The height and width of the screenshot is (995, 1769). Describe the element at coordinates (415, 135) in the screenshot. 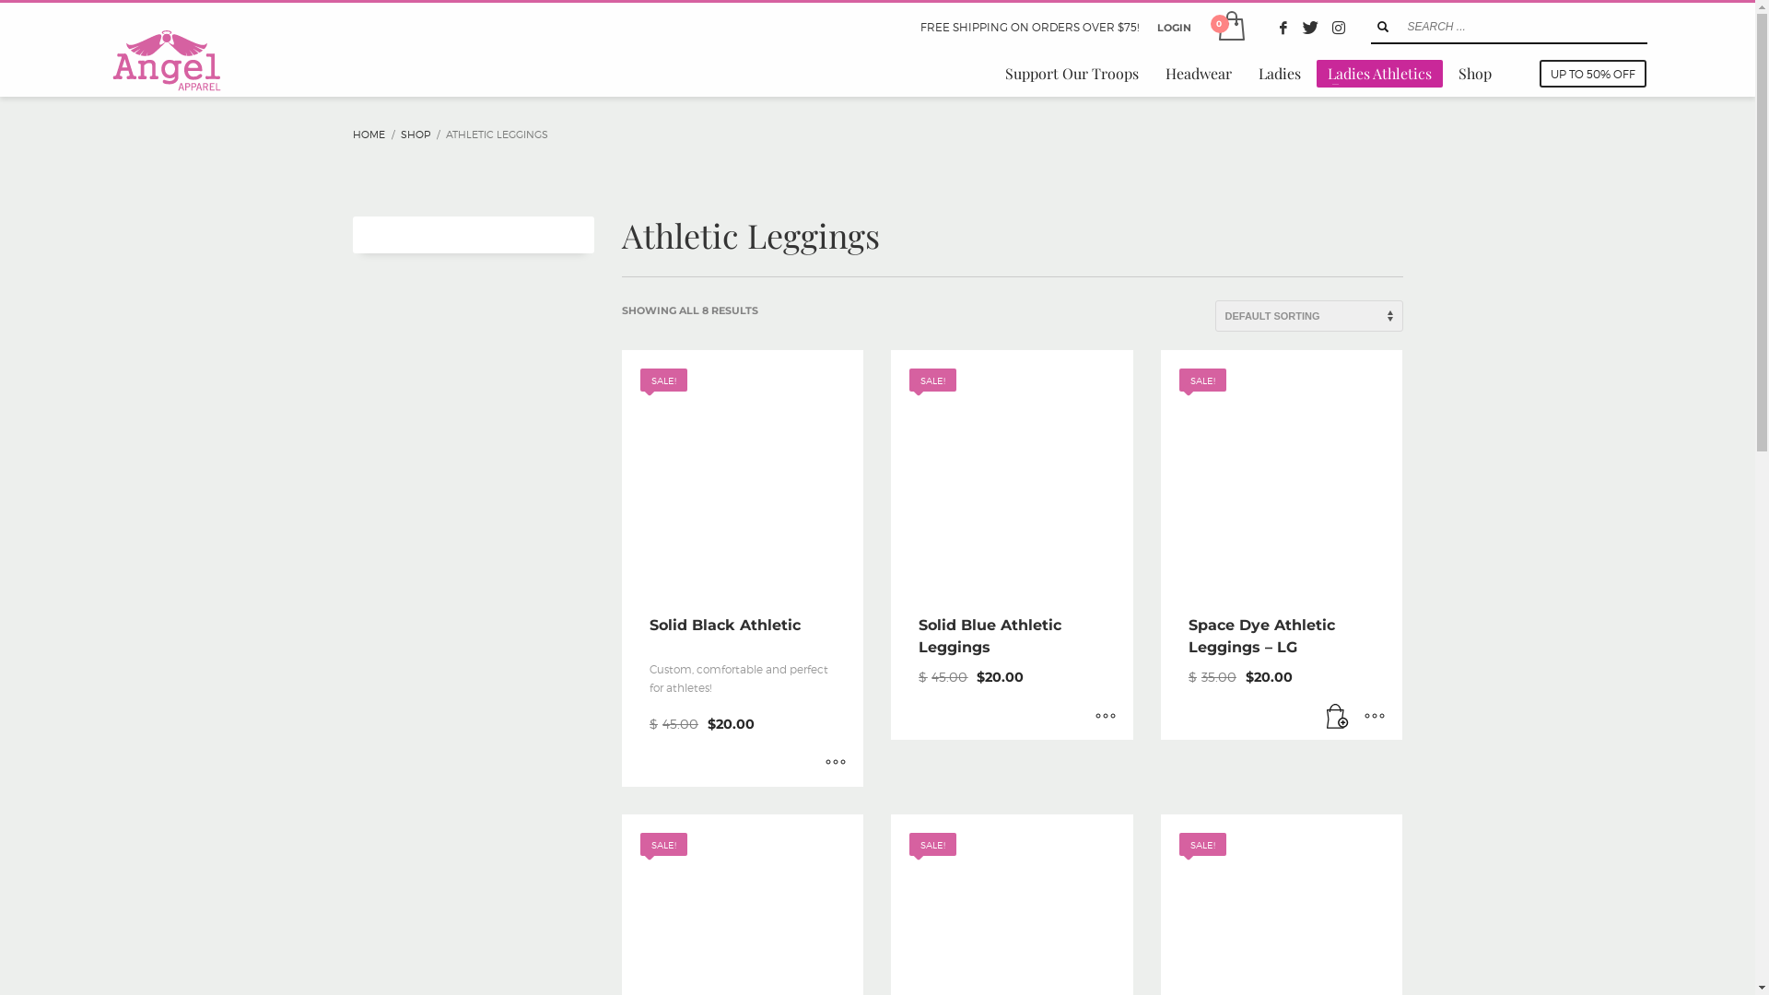

I see `SHOP` at that location.